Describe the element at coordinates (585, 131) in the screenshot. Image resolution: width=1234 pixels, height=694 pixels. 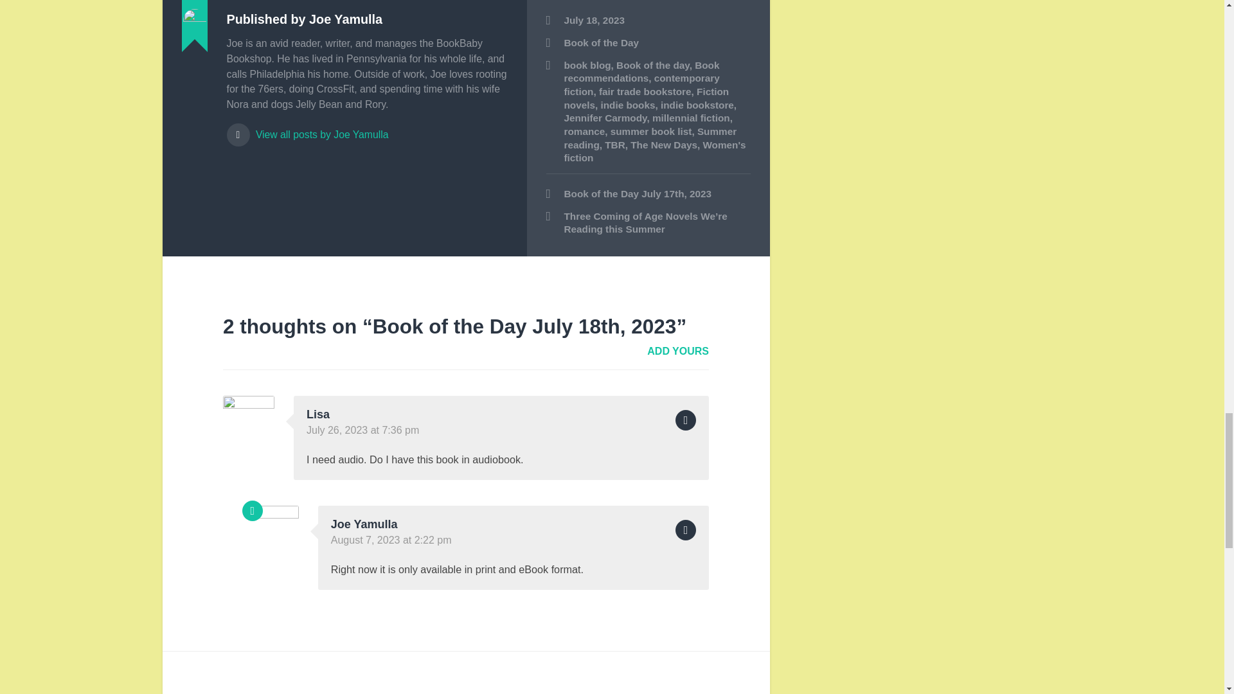
I see `romance` at that location.